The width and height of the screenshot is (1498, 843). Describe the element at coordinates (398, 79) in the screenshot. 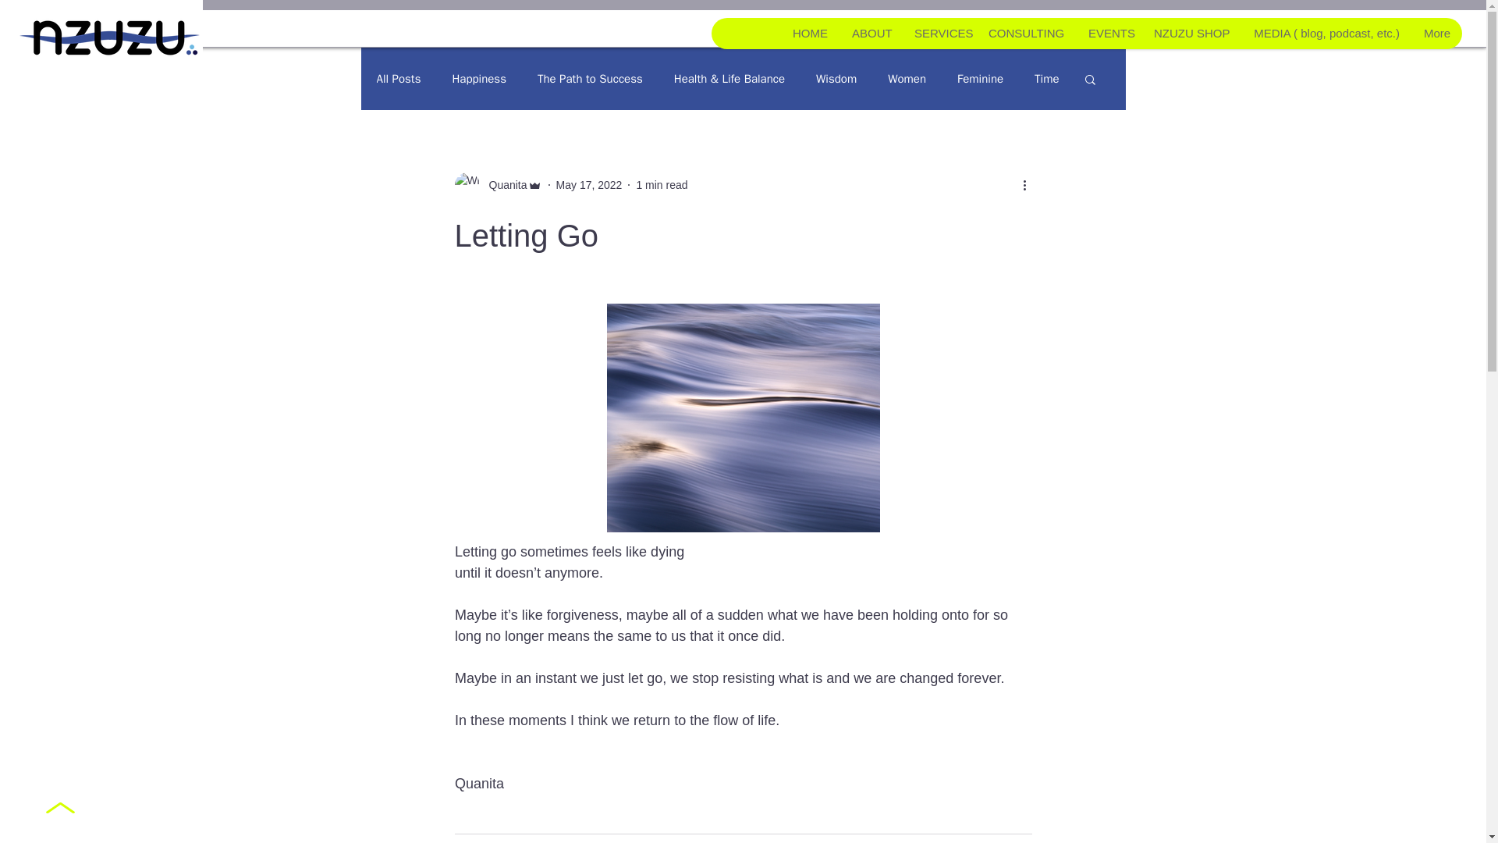

I see `All Posts` at that location.